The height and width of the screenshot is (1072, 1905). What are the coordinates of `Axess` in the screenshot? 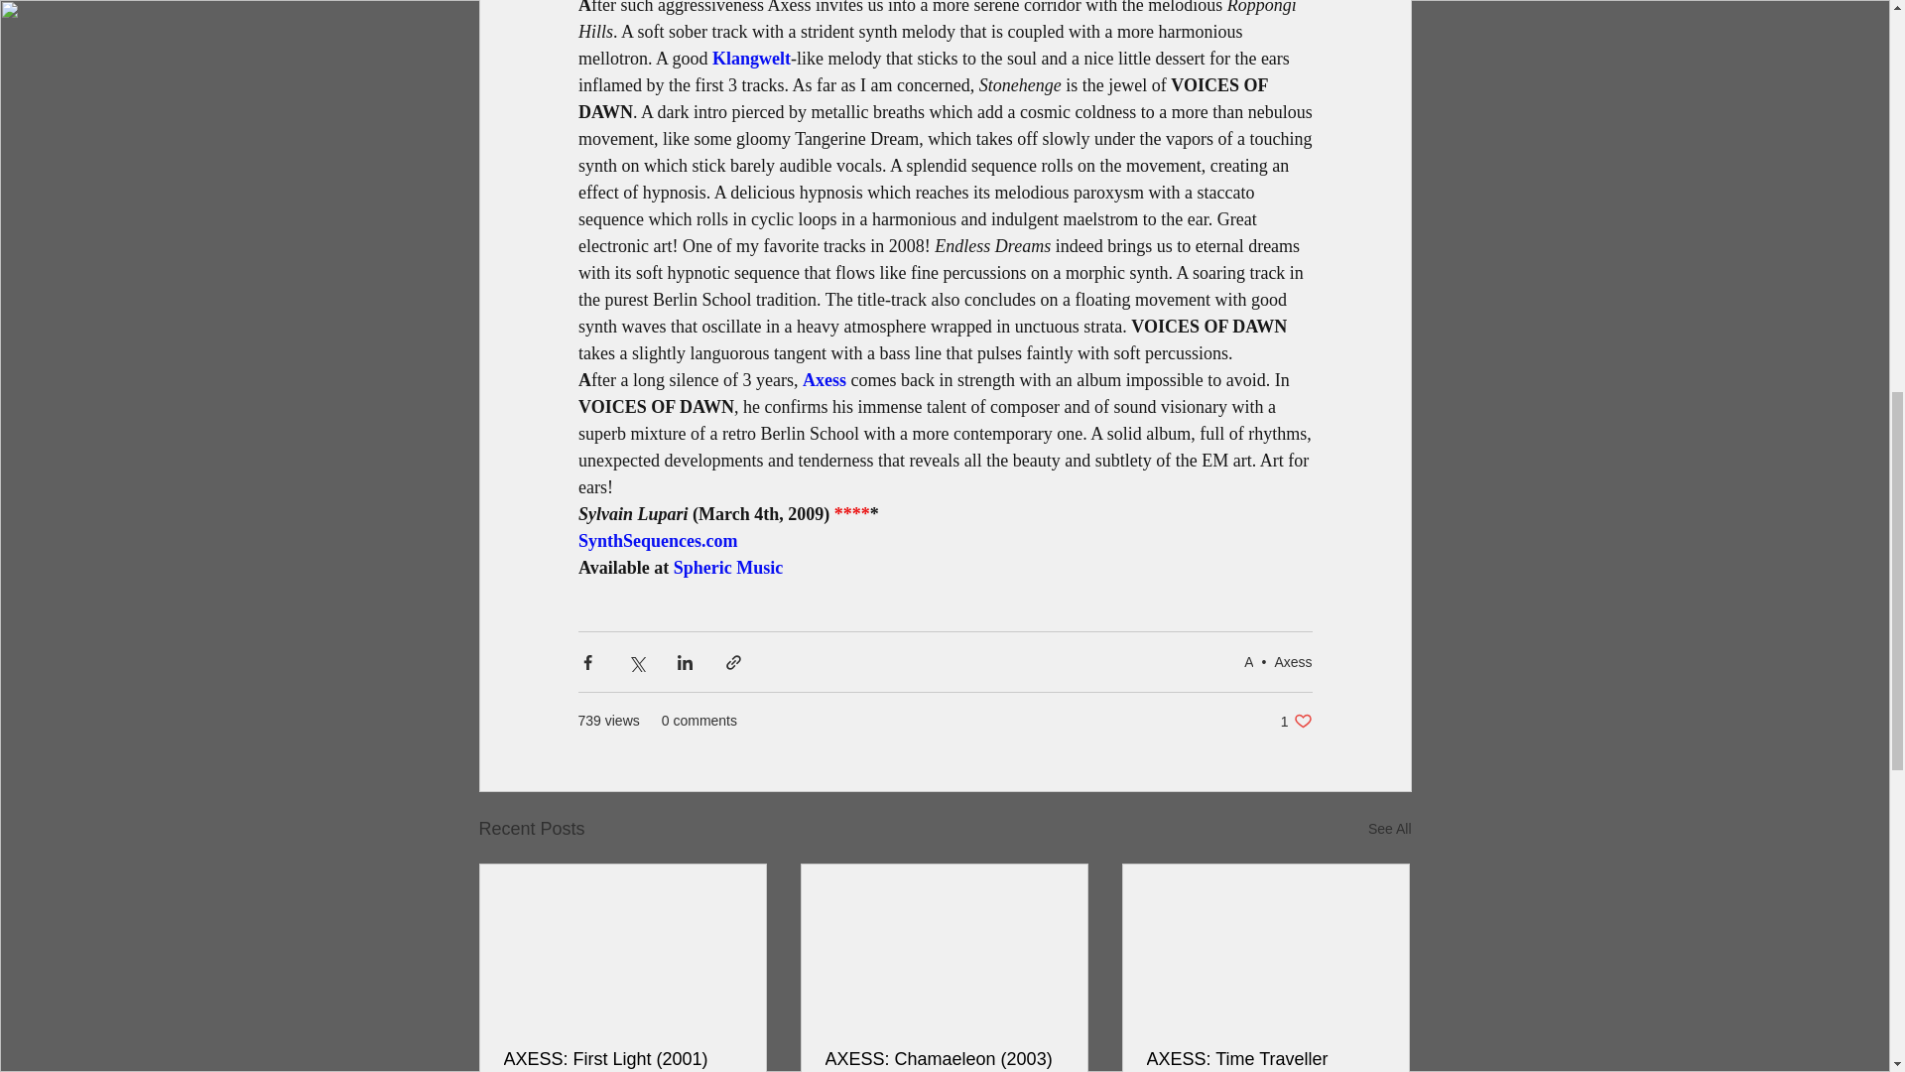 It's located at (727, 568).